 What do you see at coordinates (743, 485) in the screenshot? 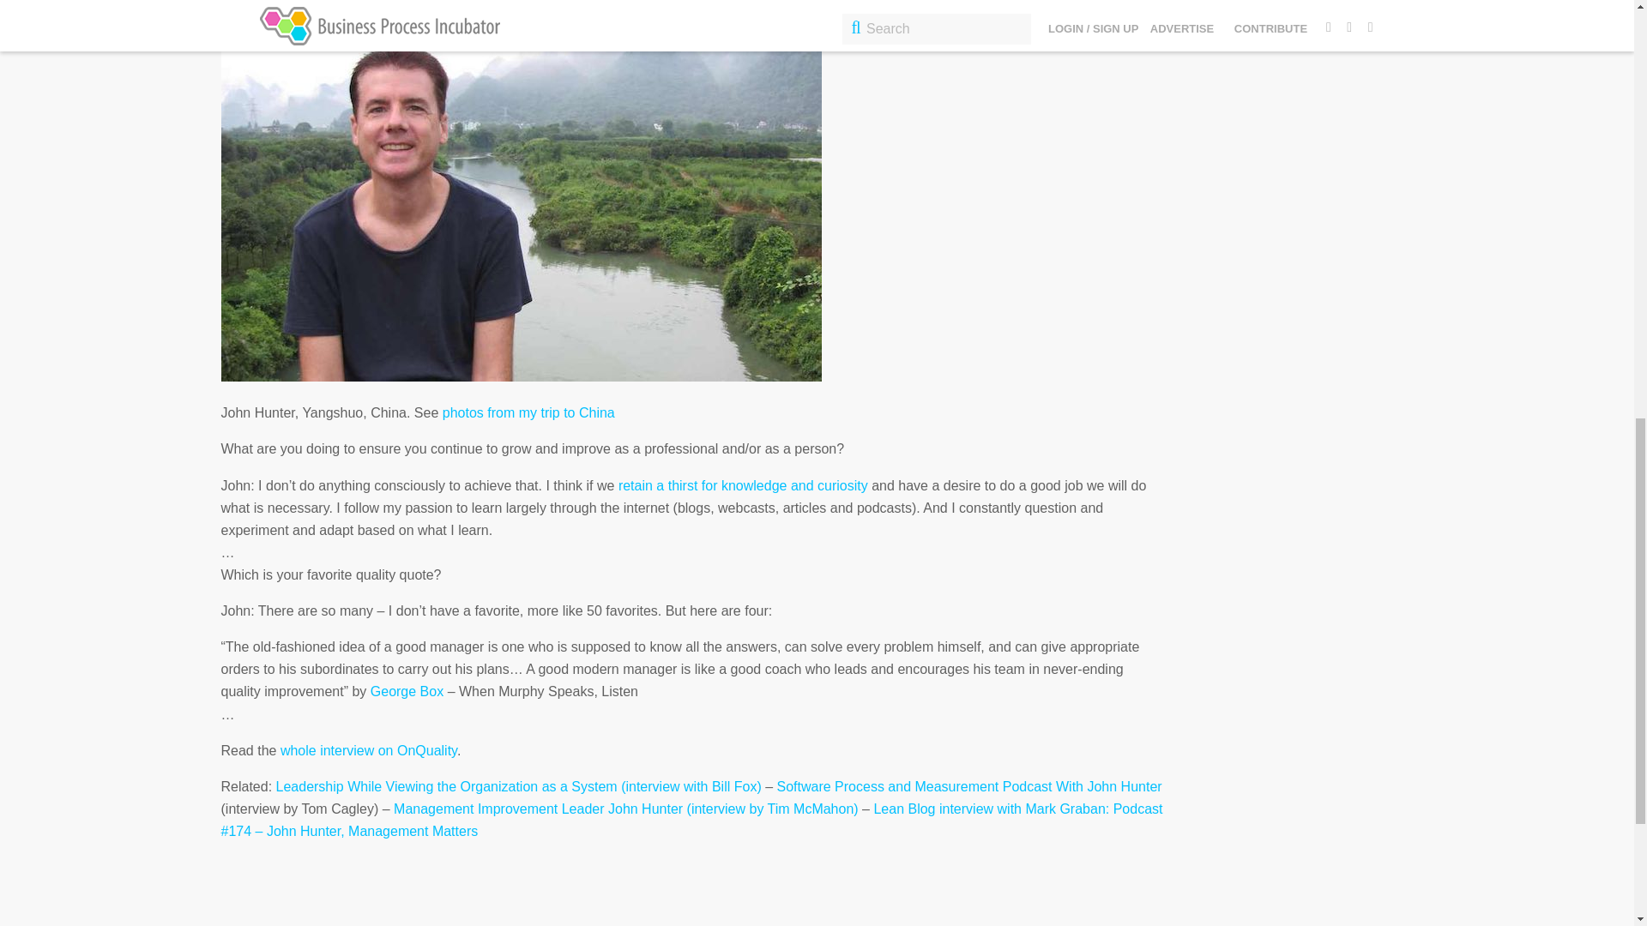
I see `retain a thirst for knowledge and curiosity` at bounding box center [743, 485].